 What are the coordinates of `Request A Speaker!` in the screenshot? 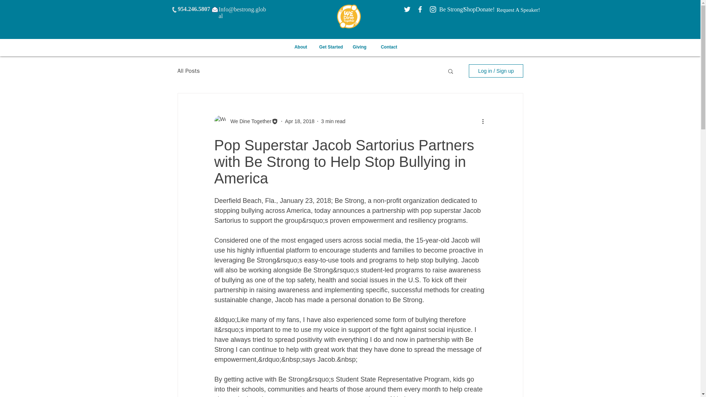 It's located at (518, 10).